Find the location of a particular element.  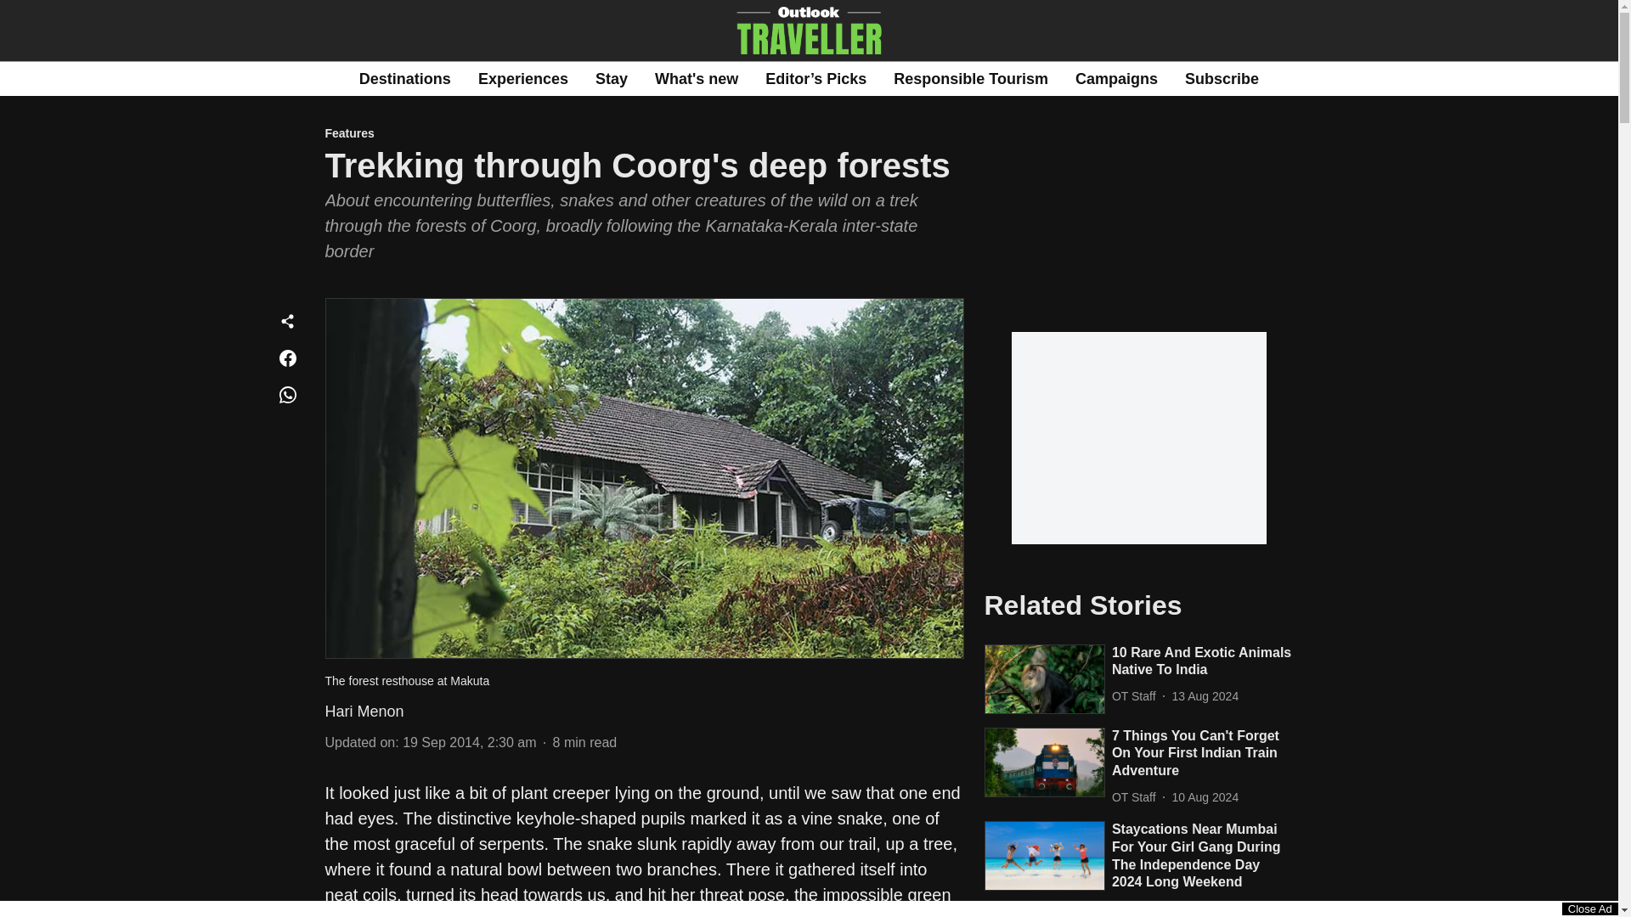

Stay is located at coordinates (612, 78).